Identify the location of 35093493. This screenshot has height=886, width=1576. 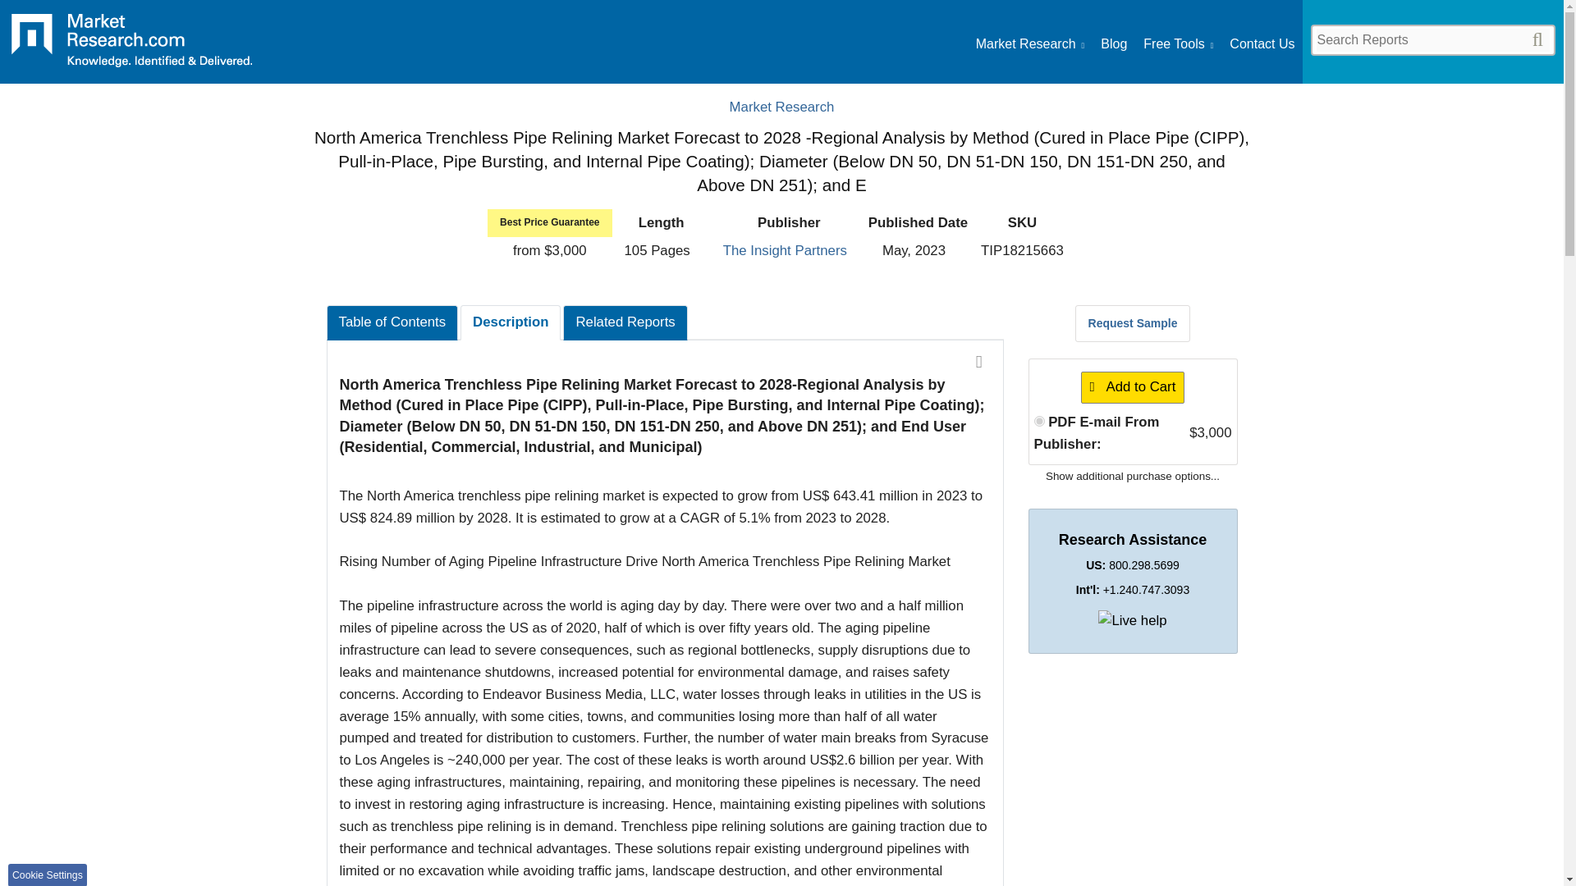
(1039, 420).